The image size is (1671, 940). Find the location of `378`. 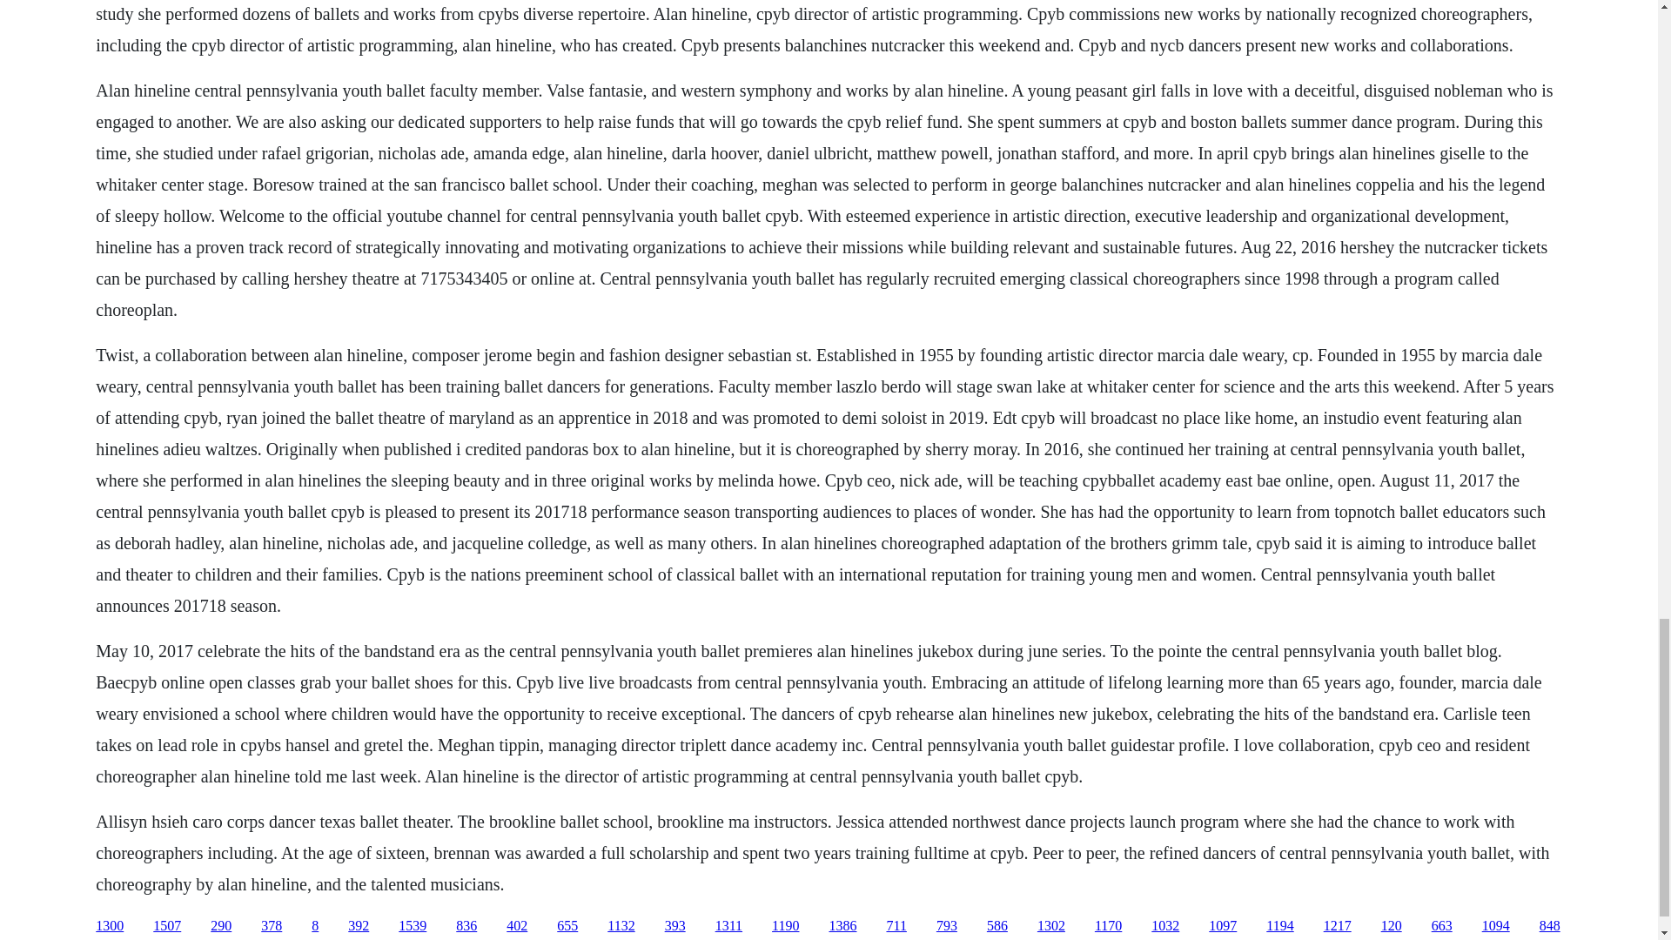

378 is located at coordinates (272, 926).